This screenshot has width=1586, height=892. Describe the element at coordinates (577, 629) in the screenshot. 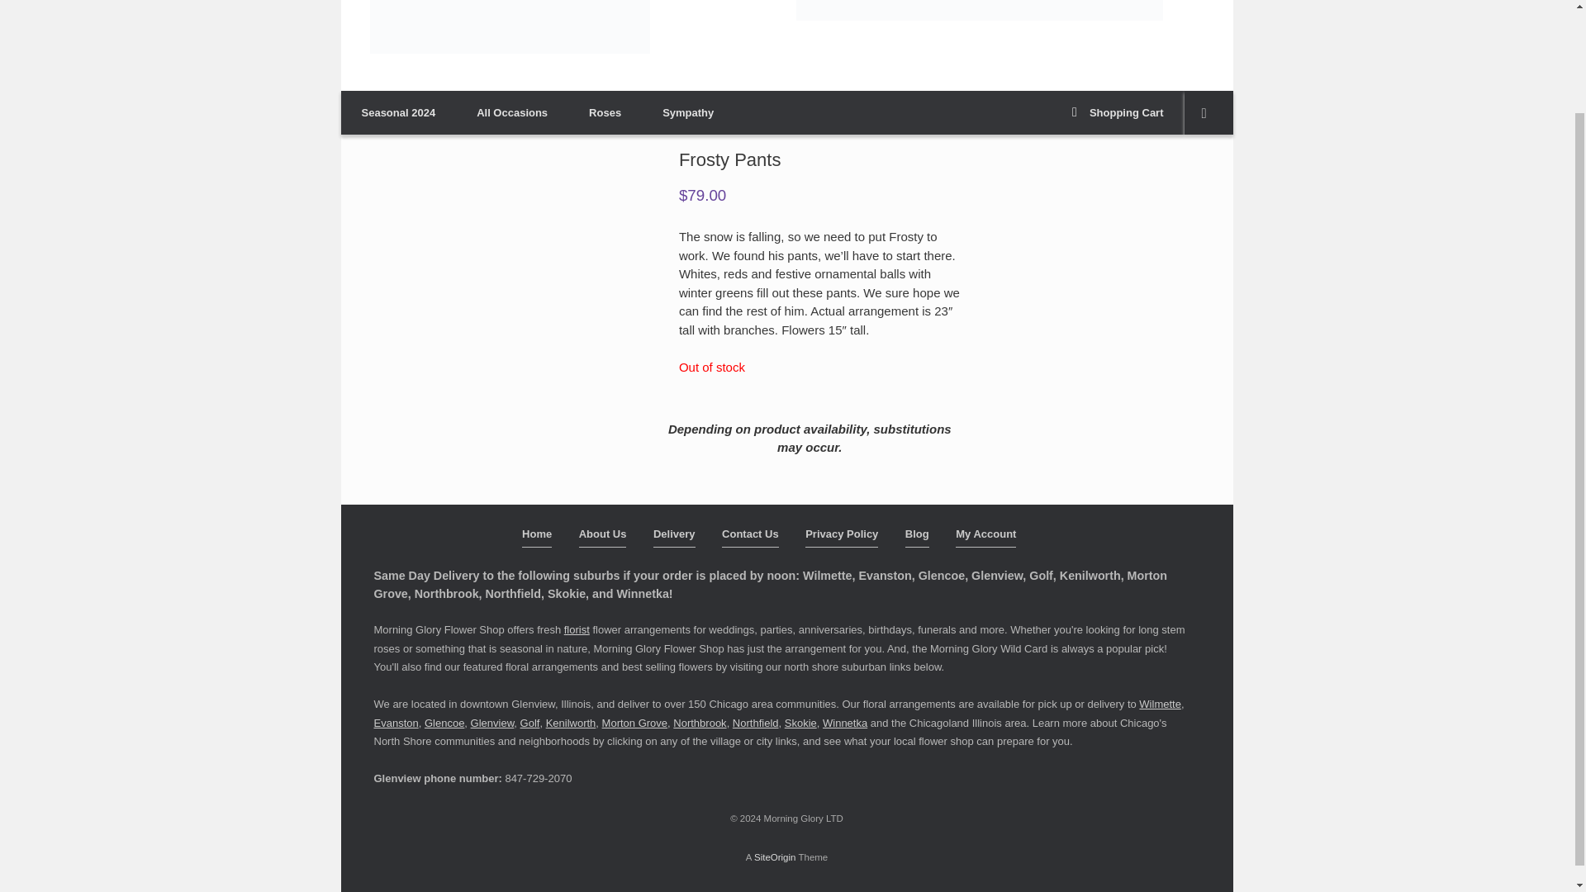

I see `florist` at that location.